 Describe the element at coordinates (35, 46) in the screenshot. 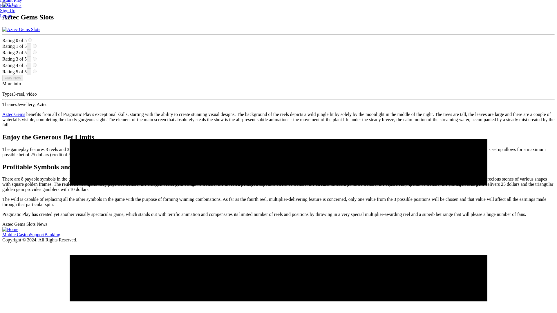

I see `1` at that location.